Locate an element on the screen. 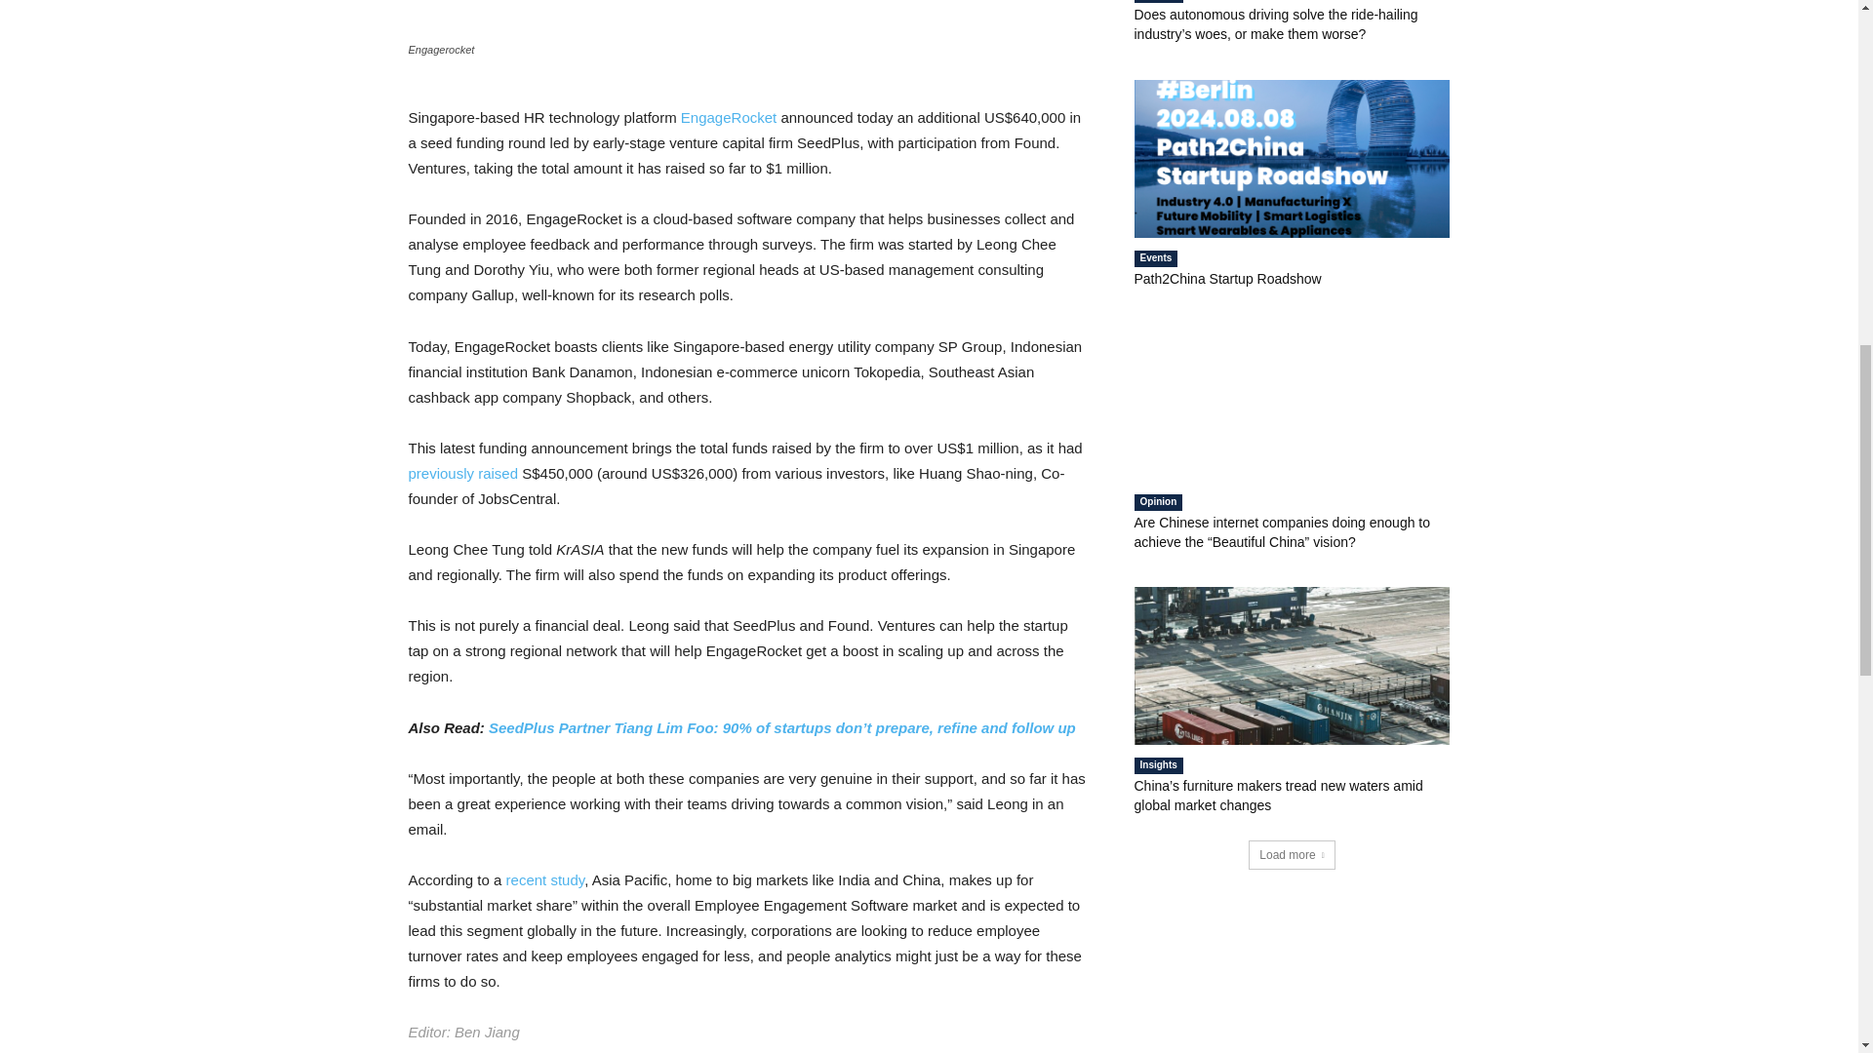 The width and height of the screenshot is (1873, 1053). recent study is located at coordinates (544, 879).